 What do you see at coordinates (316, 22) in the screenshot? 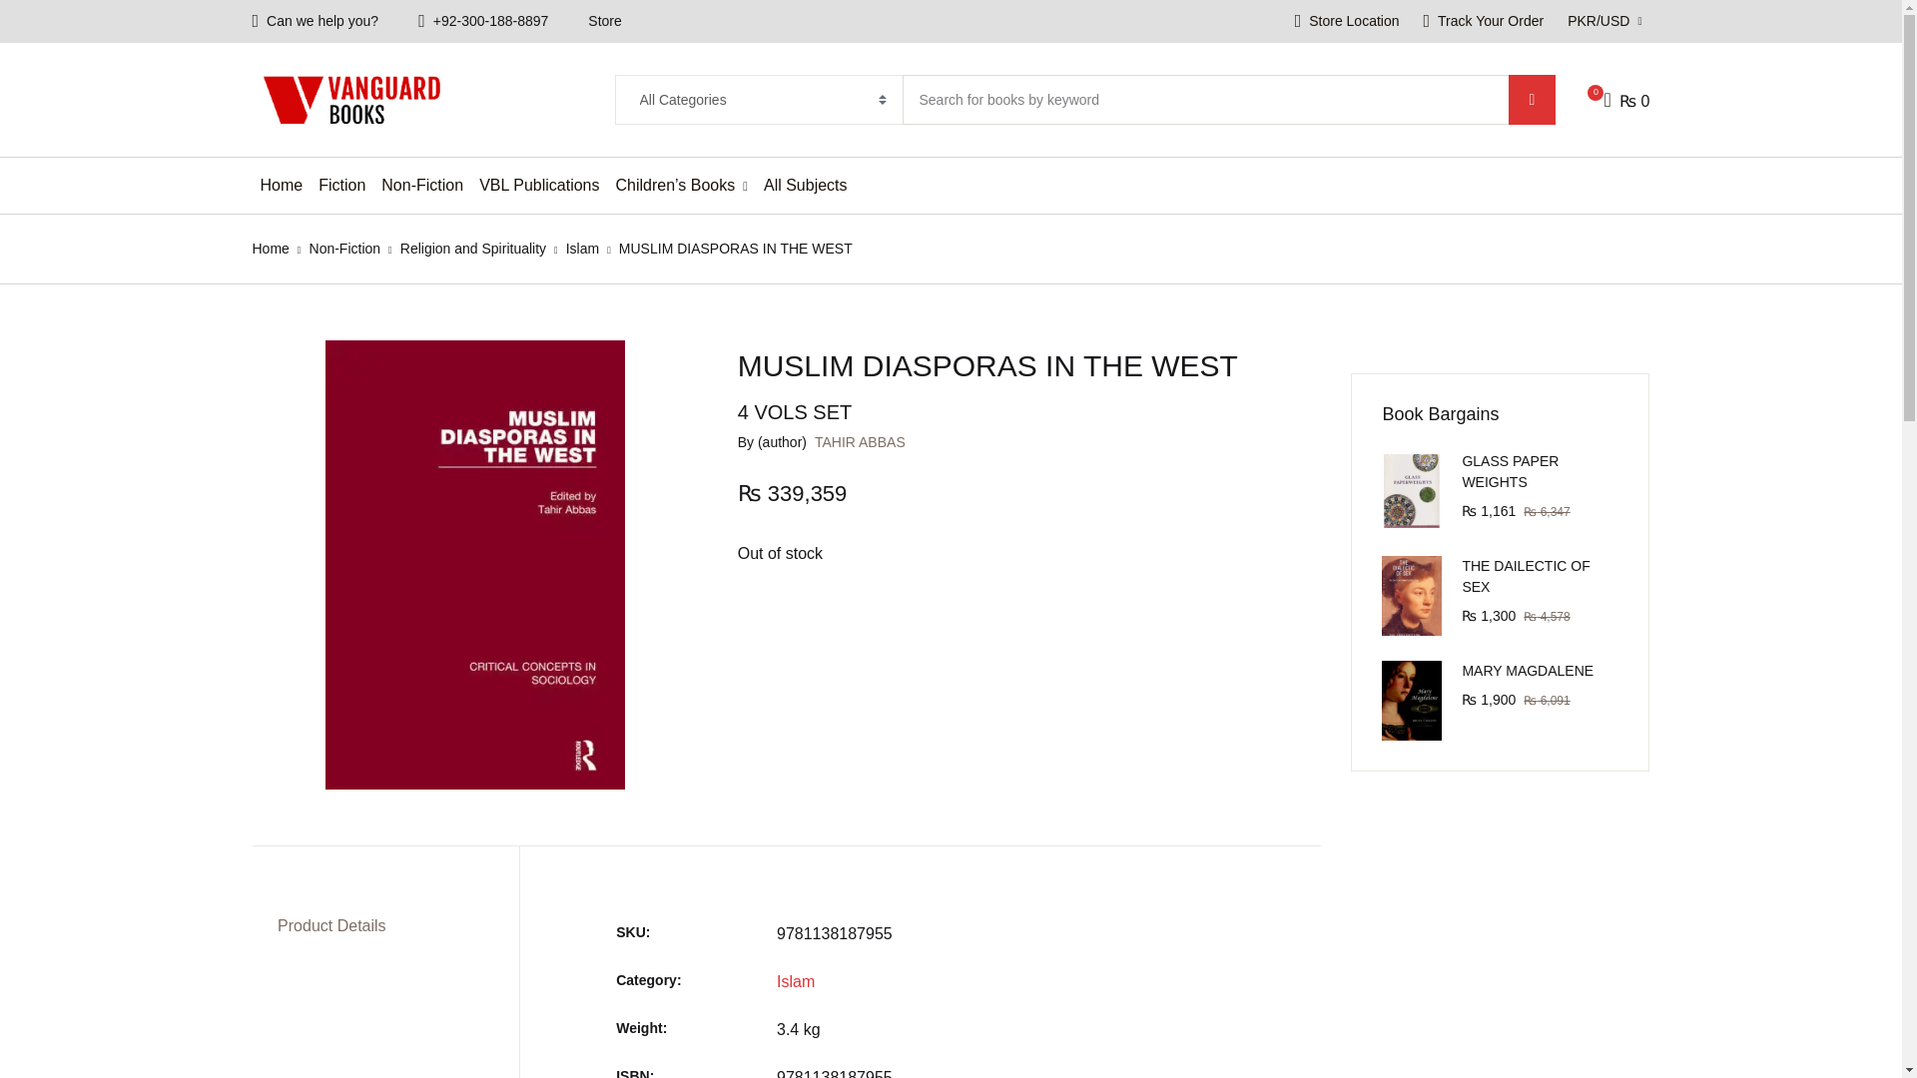
I see `Can we help you?` at bounding box center [316, 22].